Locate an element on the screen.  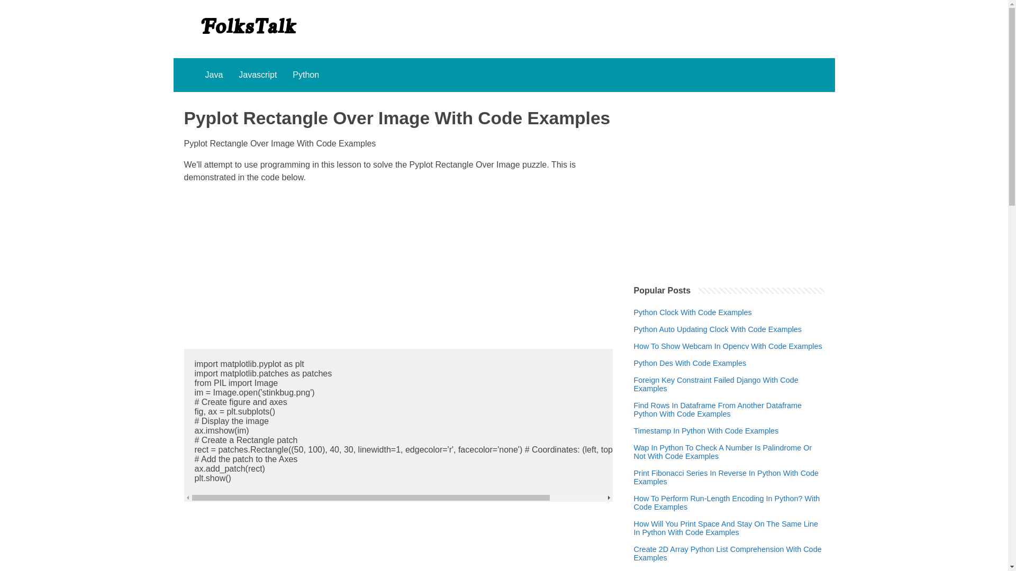
Advertisement is located at coordinates (398, 266).